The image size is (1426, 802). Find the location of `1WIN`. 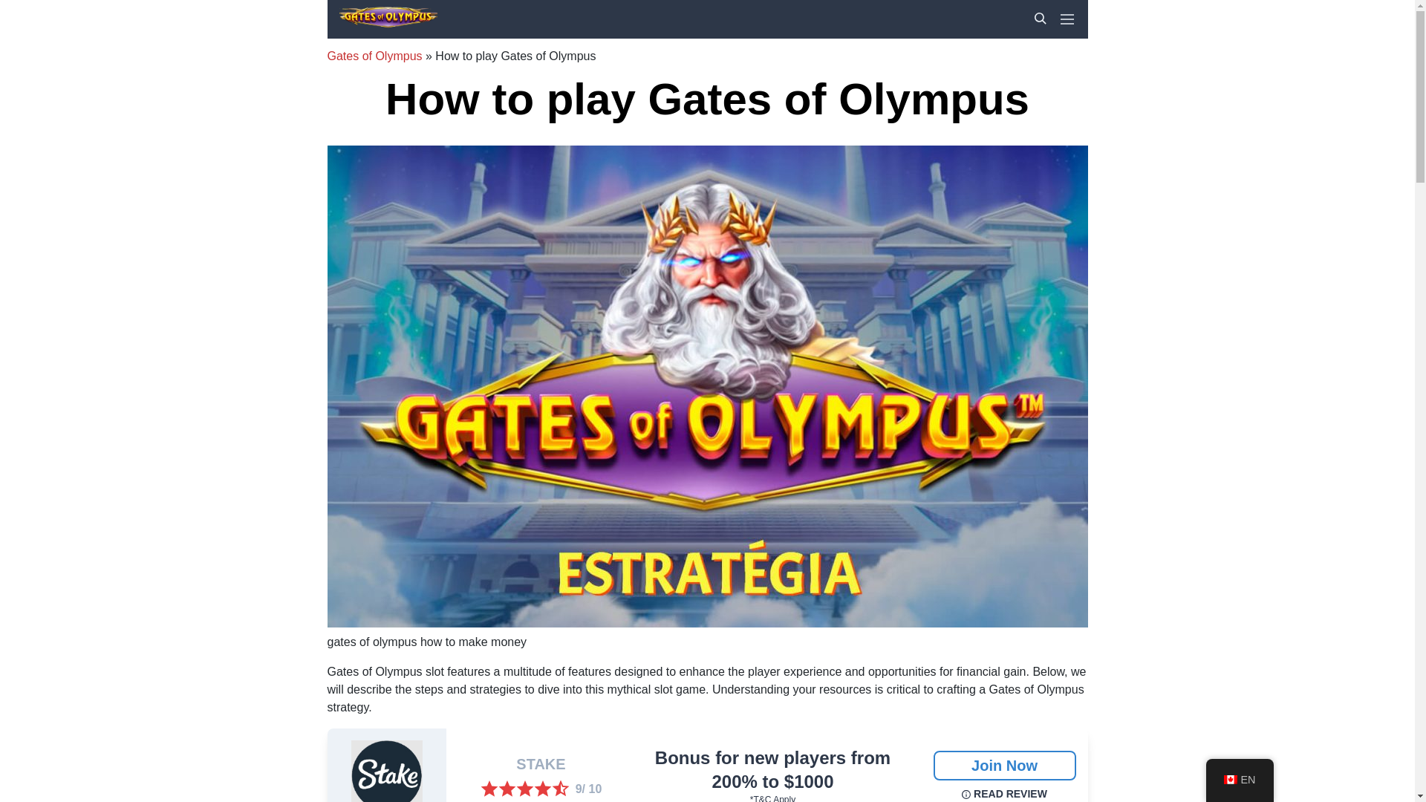

1WIN is located at coordinates (398, 6).